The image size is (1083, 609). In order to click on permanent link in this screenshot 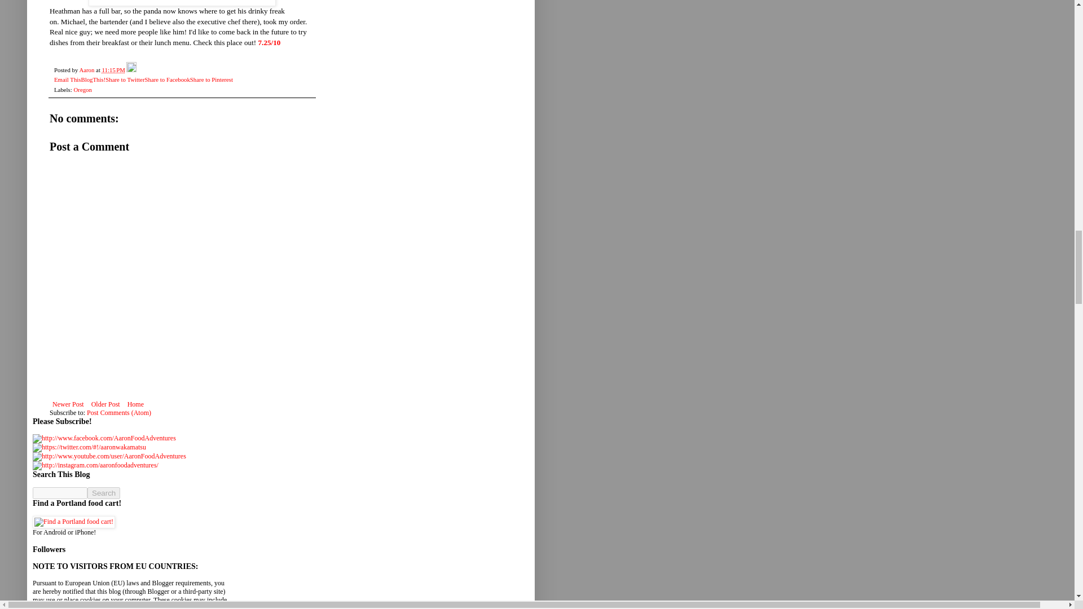, I will do `click(113, 69)`.